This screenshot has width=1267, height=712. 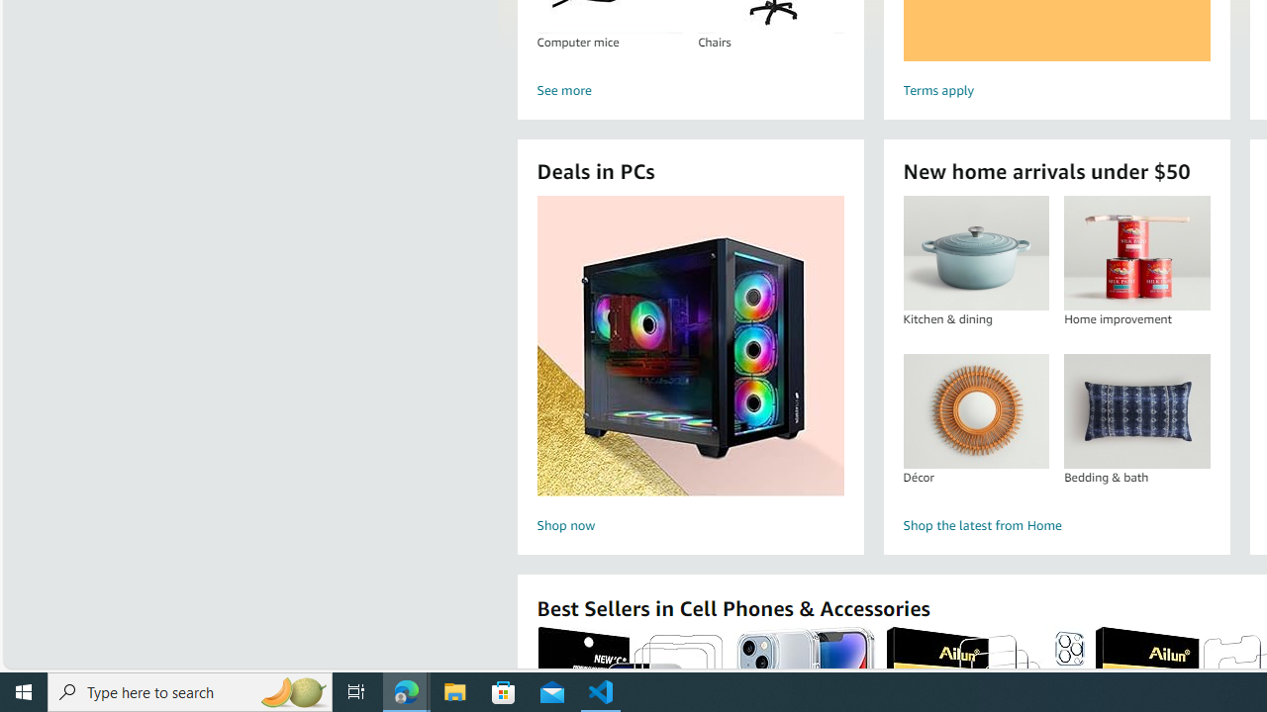 What do you see at coordinates (975, 253) in the screenshot?
I see `Kitchen & dining` at bounding box center [975, 253].